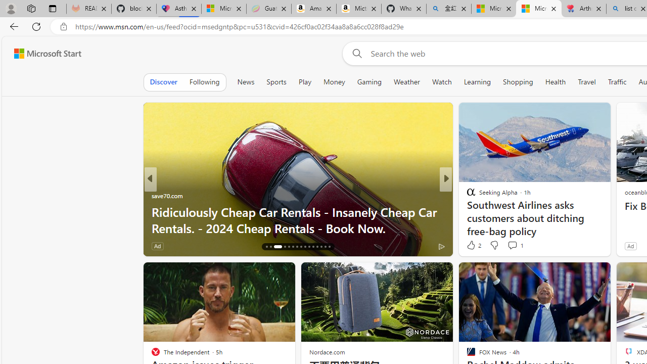  I want to click on 2 Like, so click(473, 245).